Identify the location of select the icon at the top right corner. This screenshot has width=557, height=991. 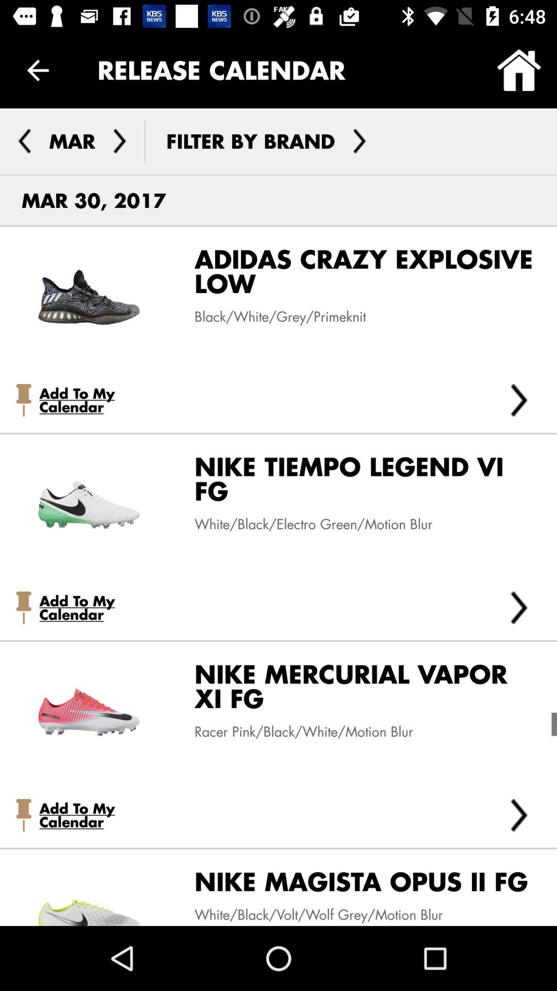
(519, 70).